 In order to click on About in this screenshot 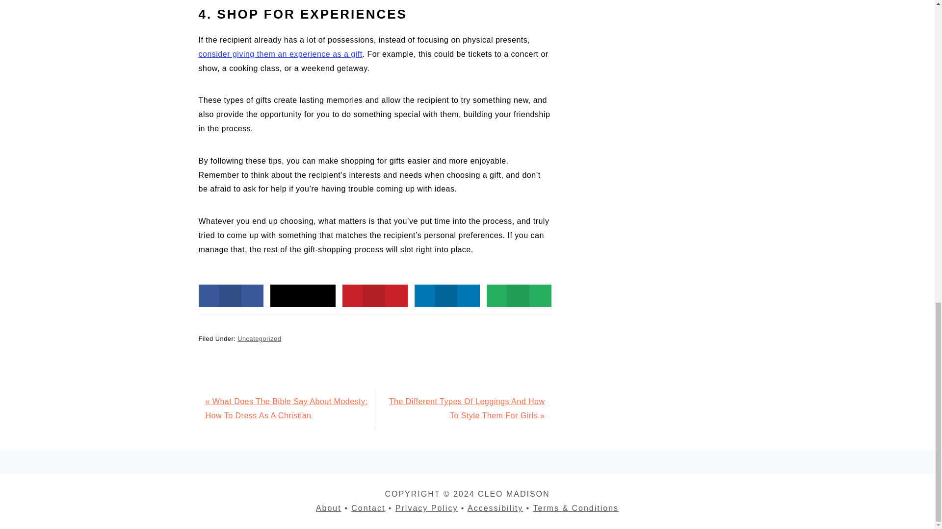, I will do `click(328, 508)`.